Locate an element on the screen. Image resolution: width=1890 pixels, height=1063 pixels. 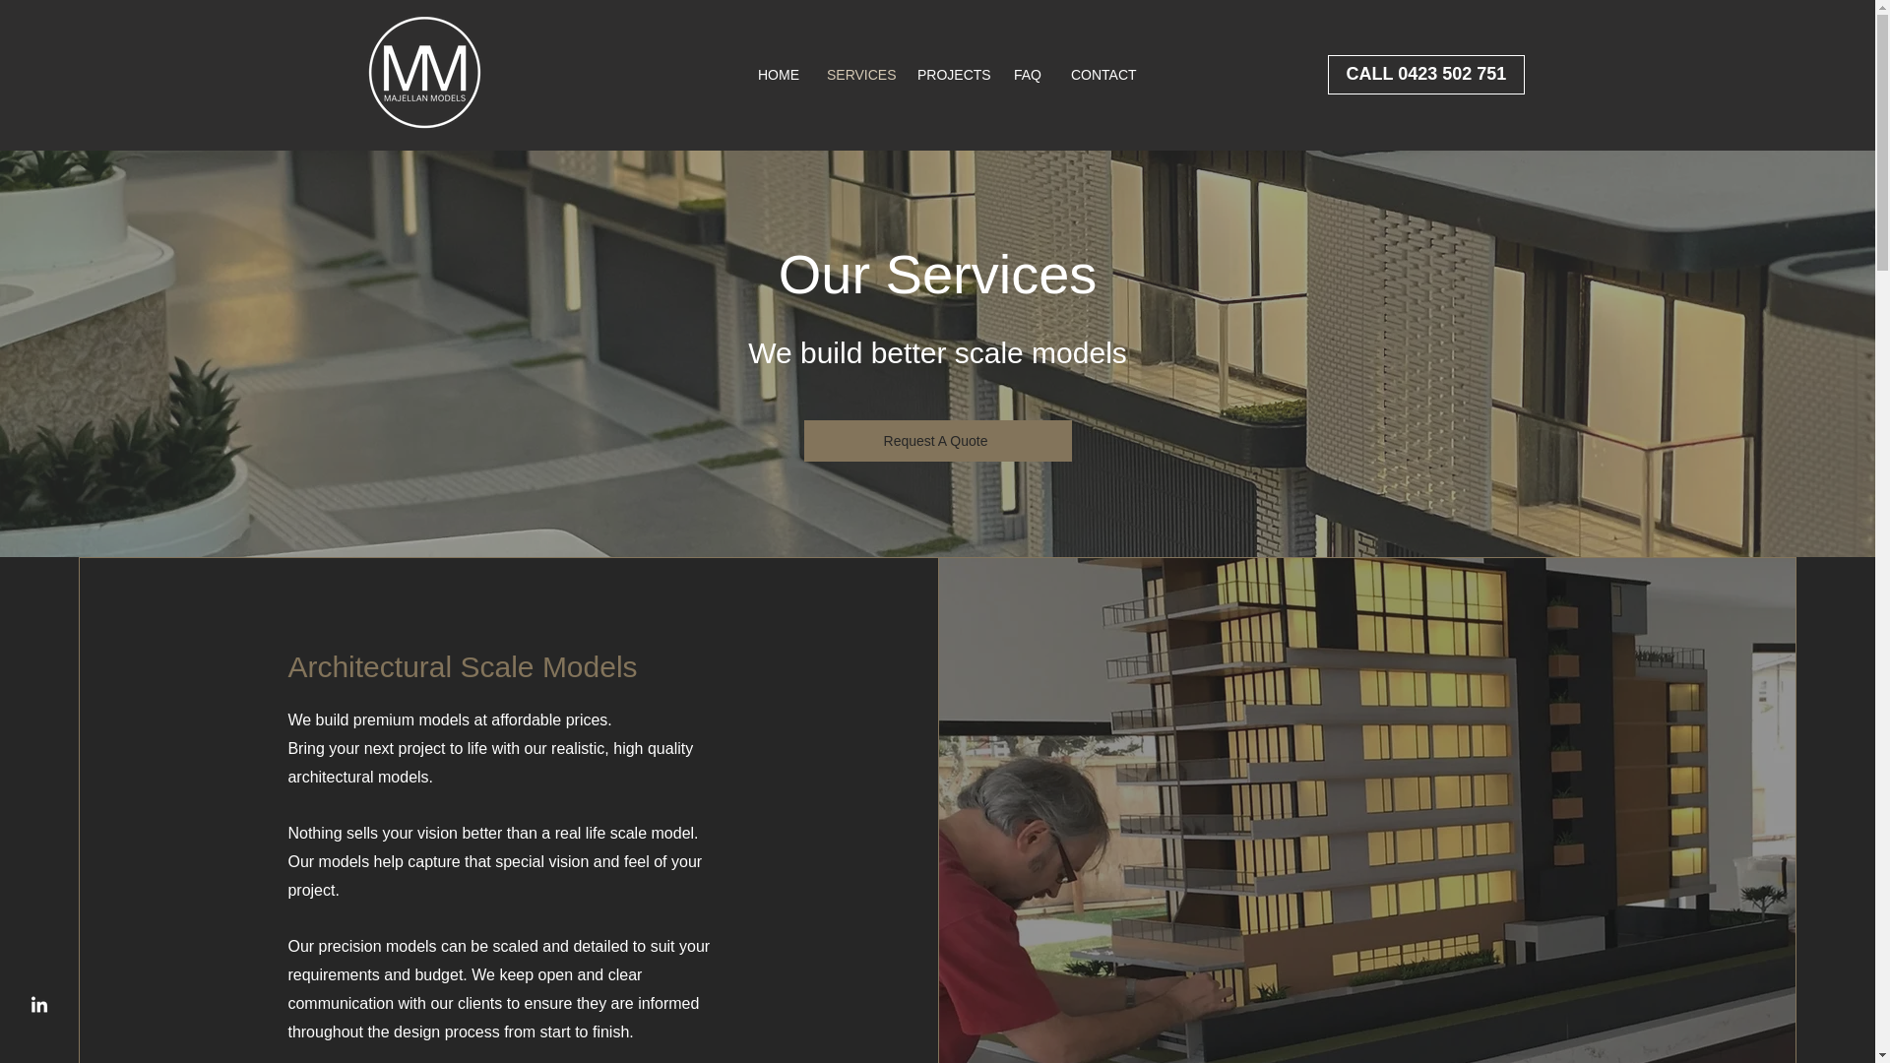
Request A Quote is located at coordinates (937, 440).